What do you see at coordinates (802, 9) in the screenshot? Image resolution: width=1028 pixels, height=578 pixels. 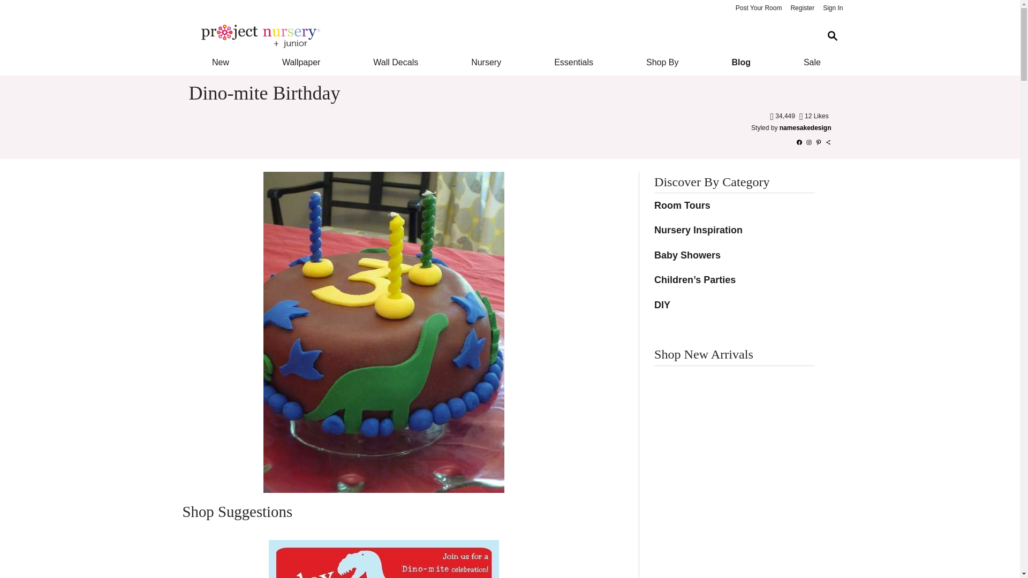 I see `Register` at bounding box center [802, 9].